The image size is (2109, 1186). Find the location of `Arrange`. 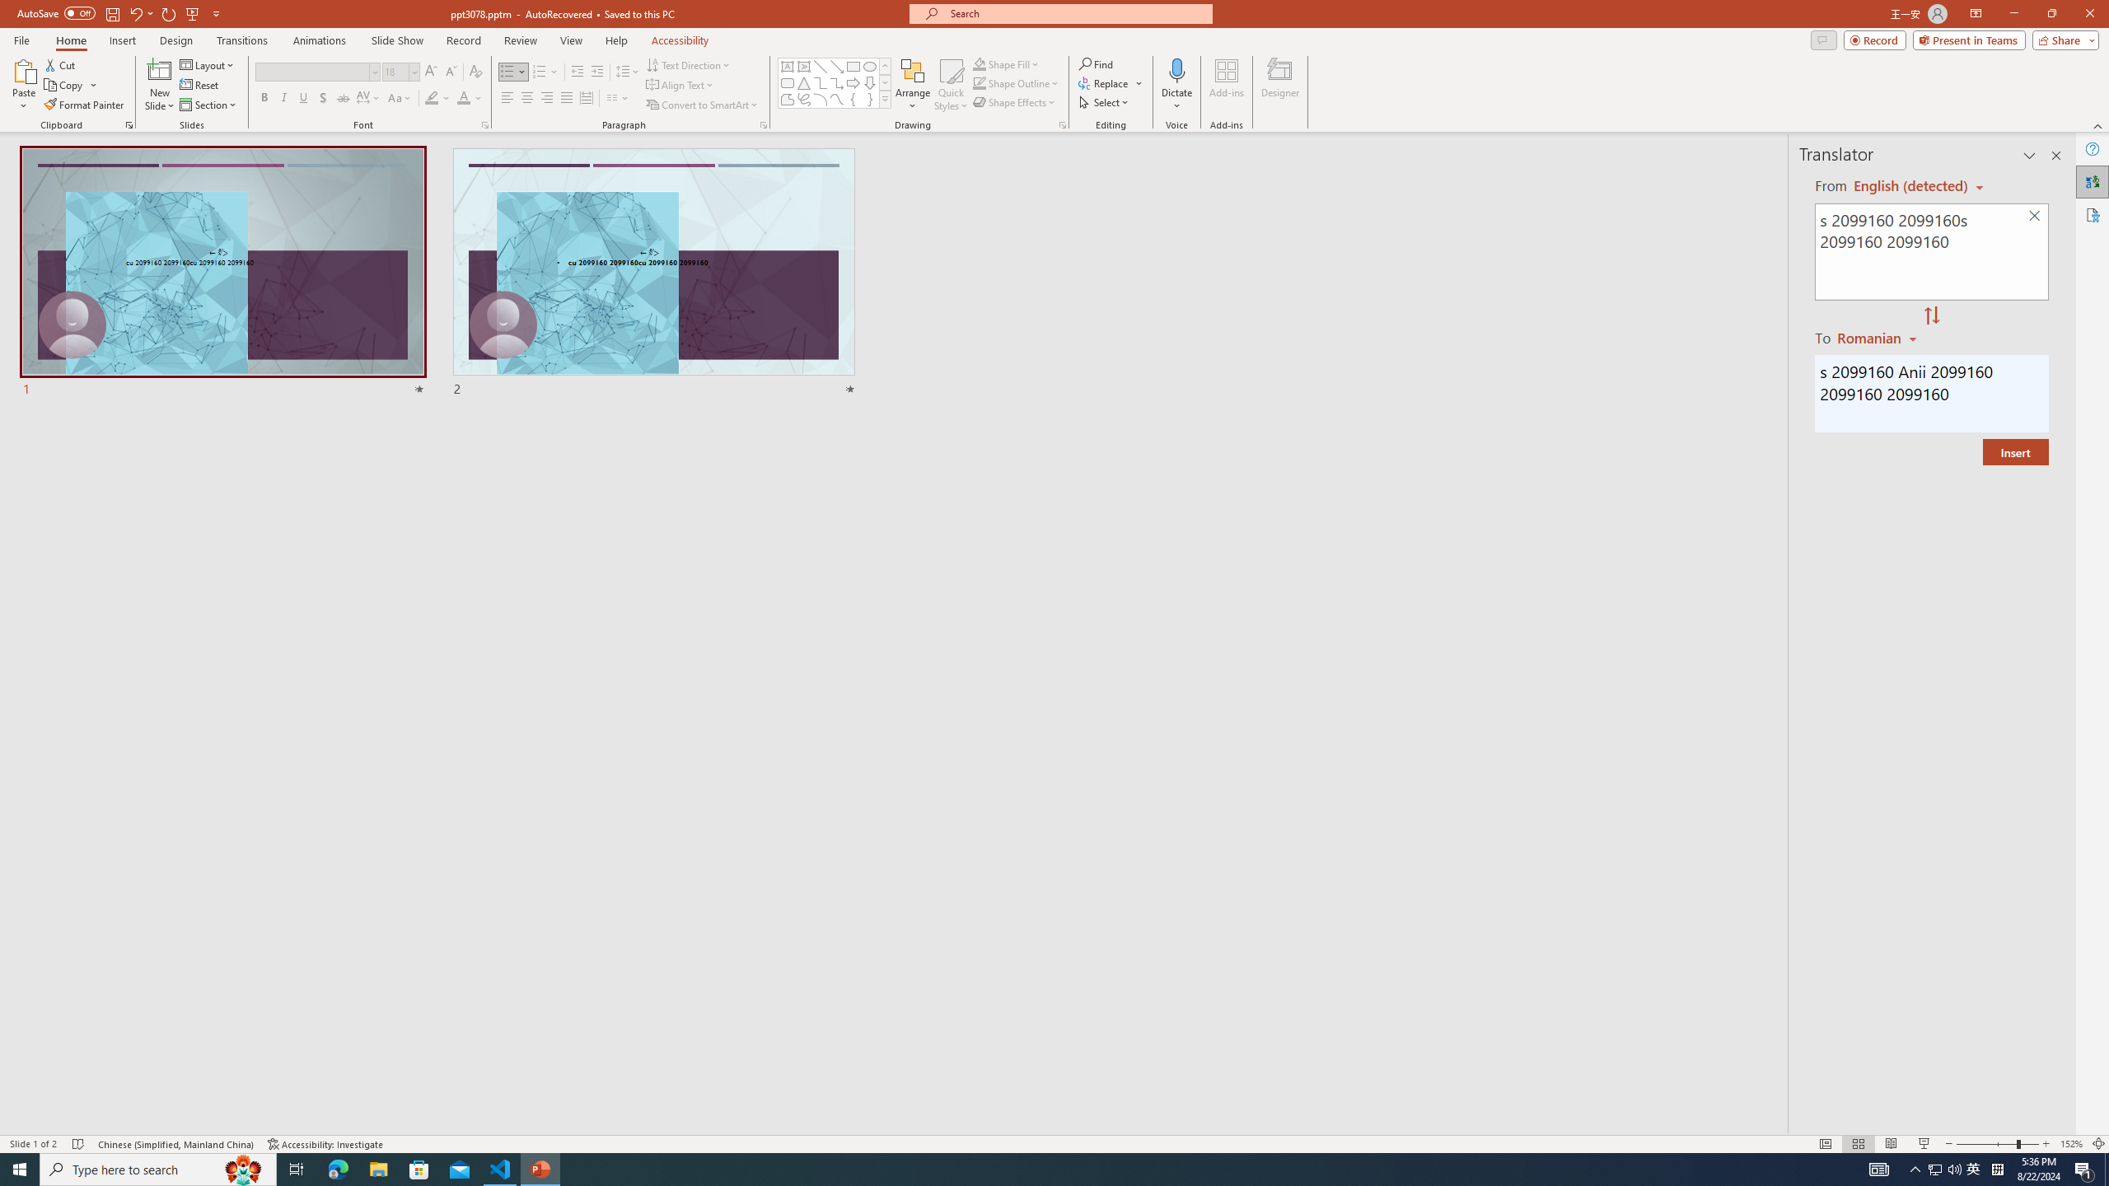

Arrange is located at coordinates (913, 85).